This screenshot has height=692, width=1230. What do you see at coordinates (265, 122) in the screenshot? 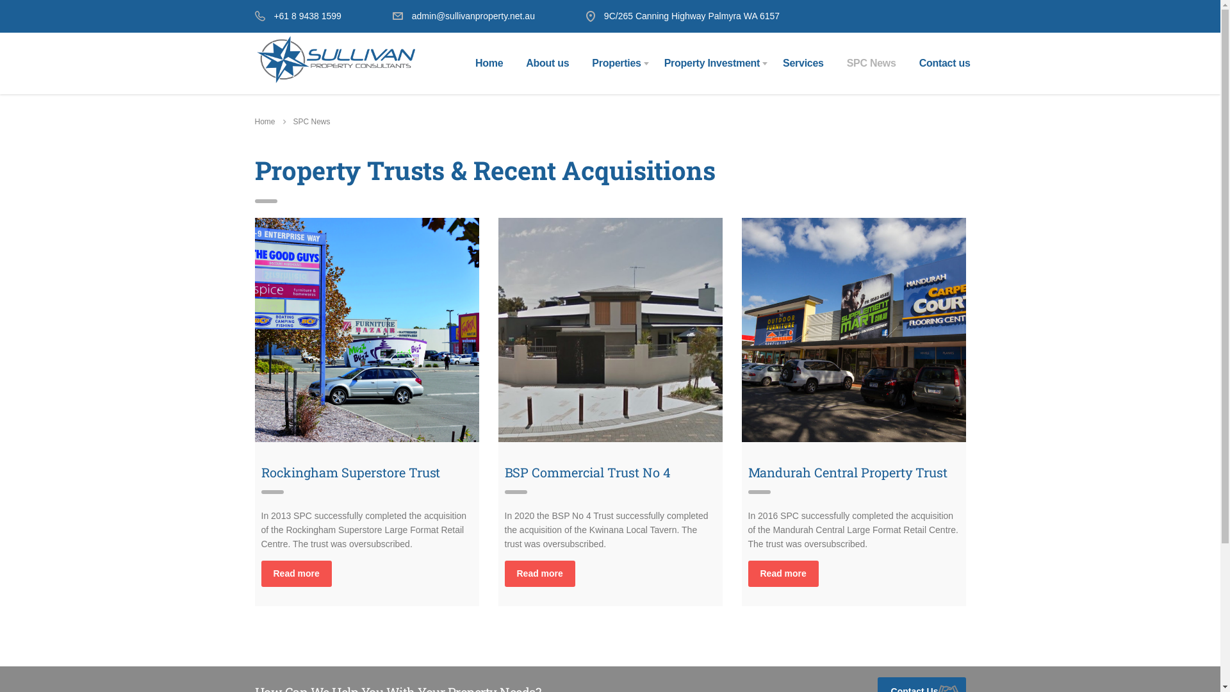
I see `Home` at bounding box center [265, 122].